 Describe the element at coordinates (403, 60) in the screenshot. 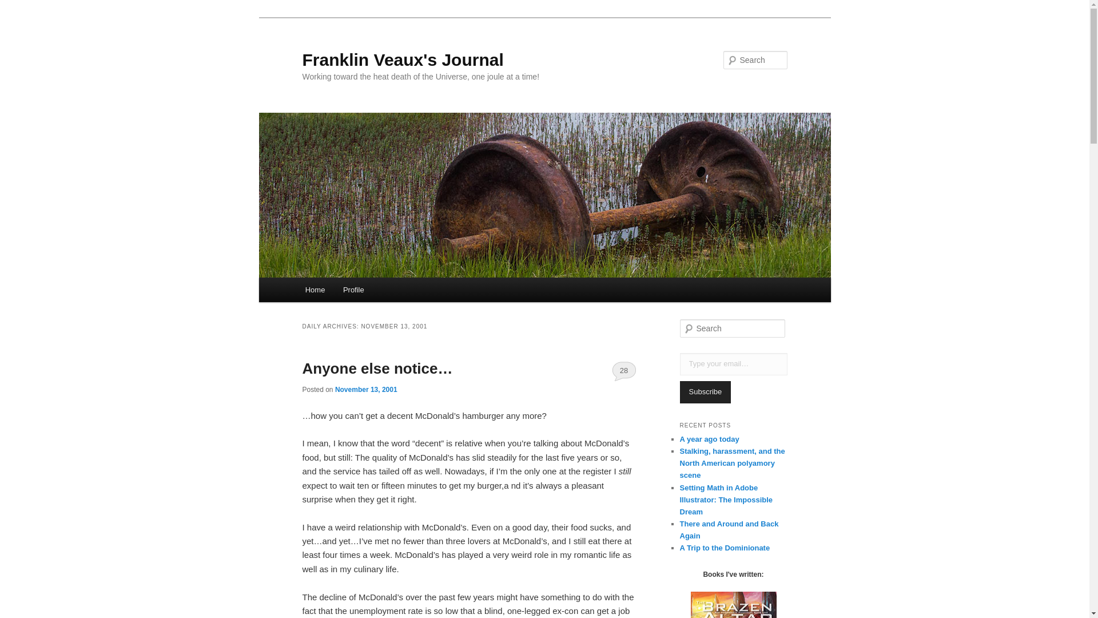

I see `Franklin Veaux's Journal` at that location.